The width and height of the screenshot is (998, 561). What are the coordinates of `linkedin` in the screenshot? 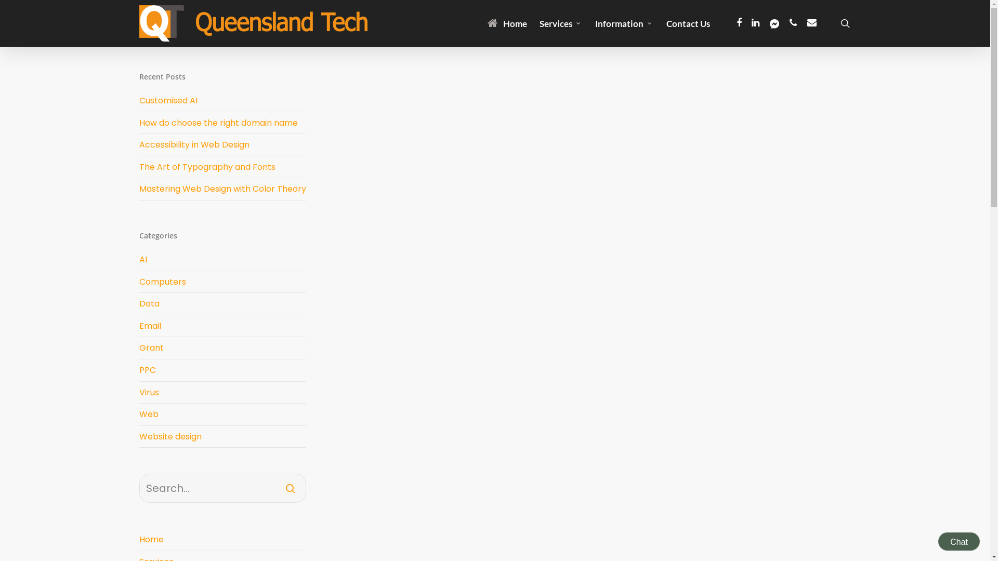 It's located at (756, 23).